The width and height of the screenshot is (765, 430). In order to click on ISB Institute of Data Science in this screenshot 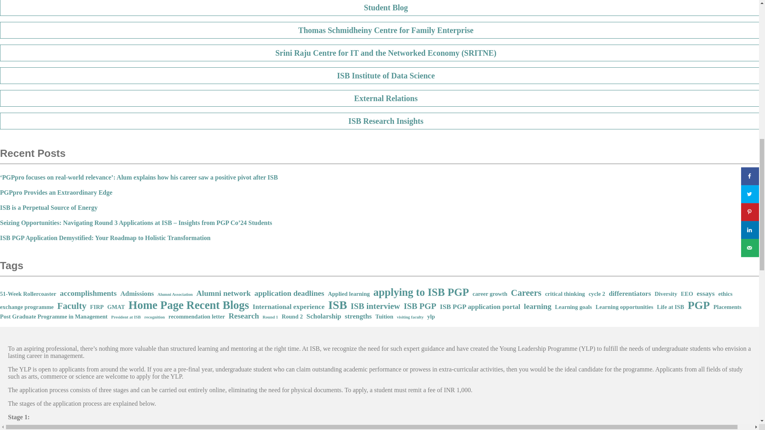, I will do `click(382, 75)`.